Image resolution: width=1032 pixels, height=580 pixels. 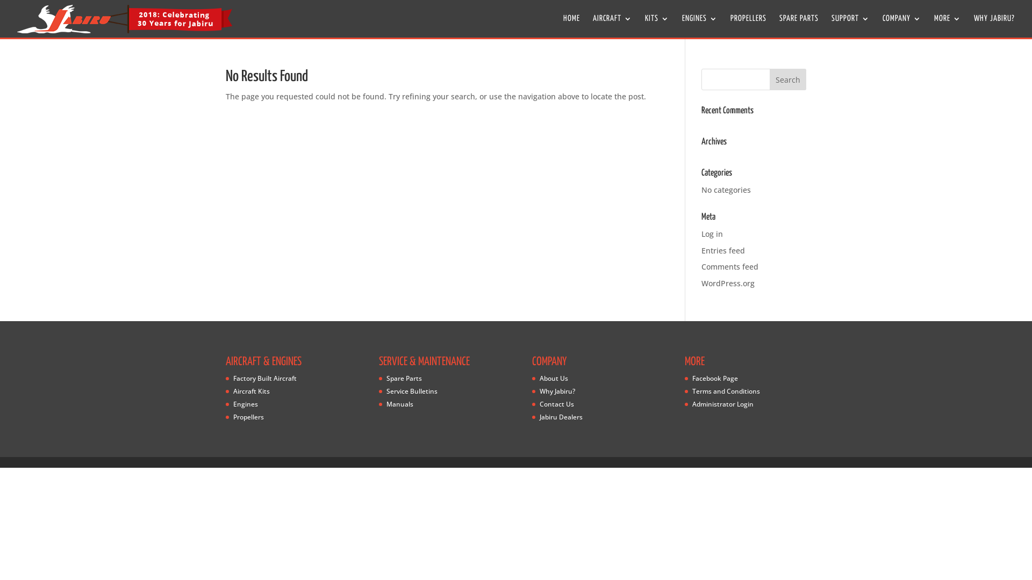 I want to click on SUPPORT, so click(x=850, y=26).